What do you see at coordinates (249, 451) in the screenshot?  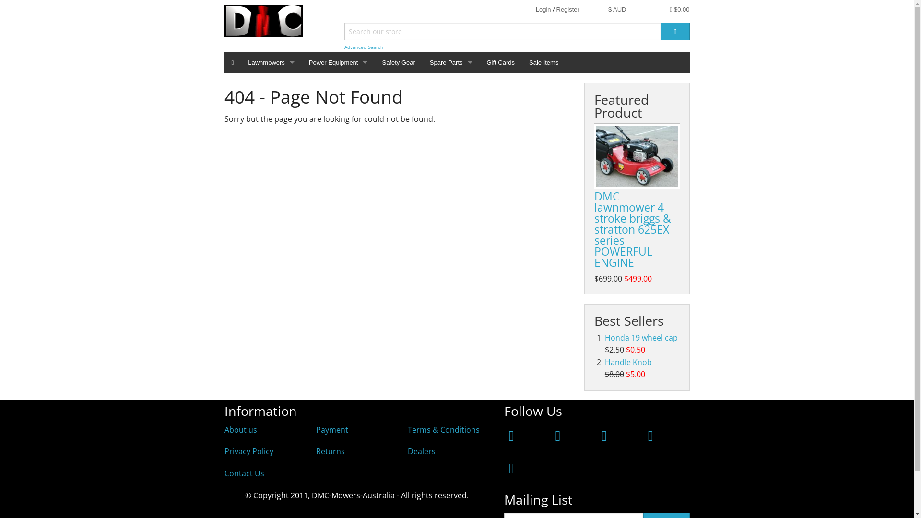 I see `Privacy Policy` at bounding box center [249, 451].